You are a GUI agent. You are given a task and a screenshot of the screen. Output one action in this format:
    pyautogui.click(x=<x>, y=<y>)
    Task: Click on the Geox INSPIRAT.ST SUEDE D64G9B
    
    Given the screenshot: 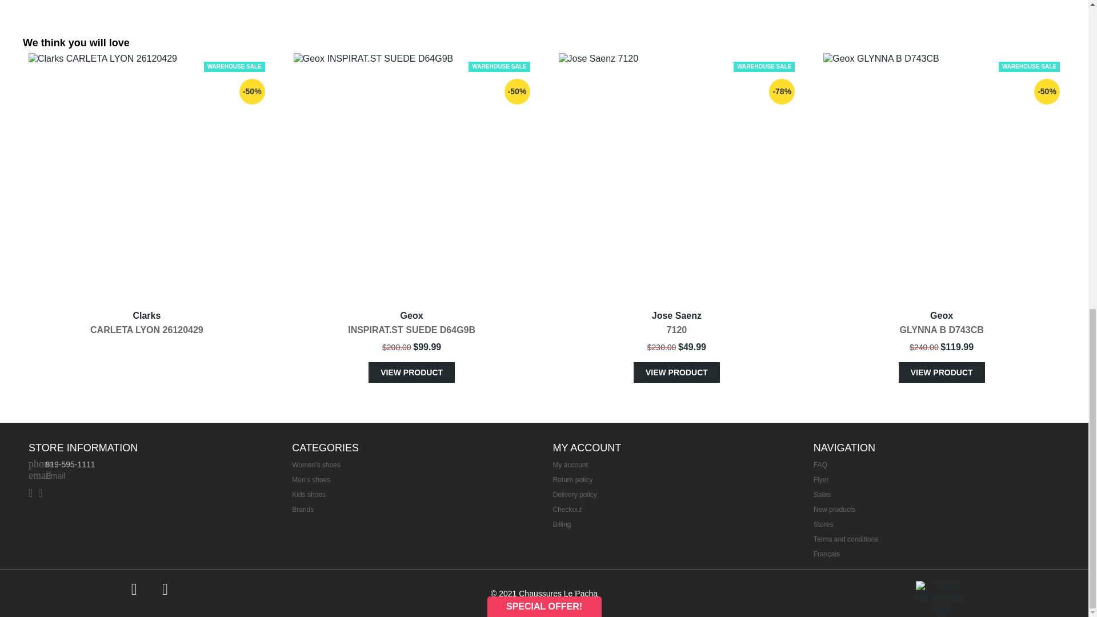 What is the action you would take?
    pyautogui.click(x=411, y=177)
    